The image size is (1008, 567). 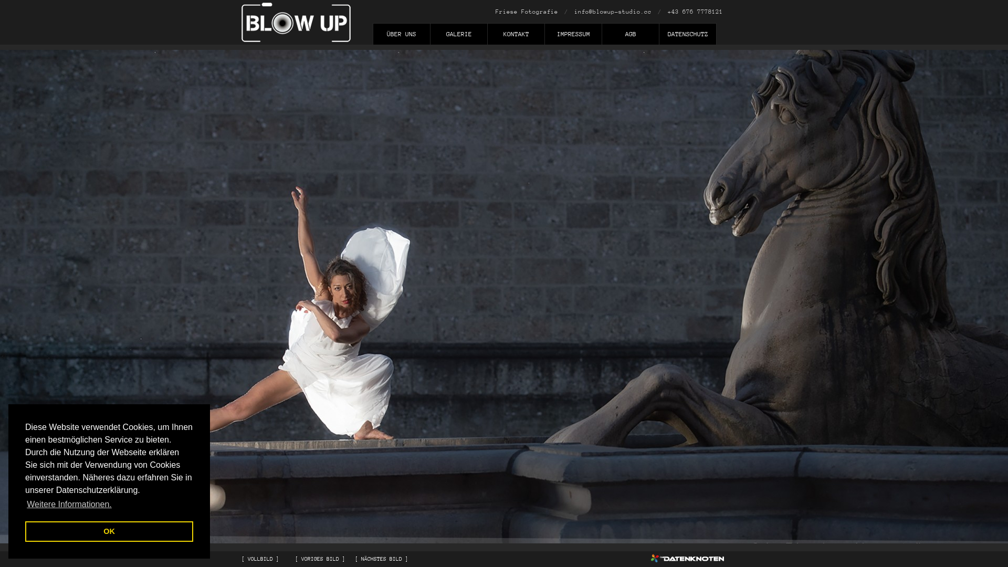 What do you see at coordinates (688, 558) in the screenshot?
I see `made by DATENKNOTEN` at bounding box center [688, 558].